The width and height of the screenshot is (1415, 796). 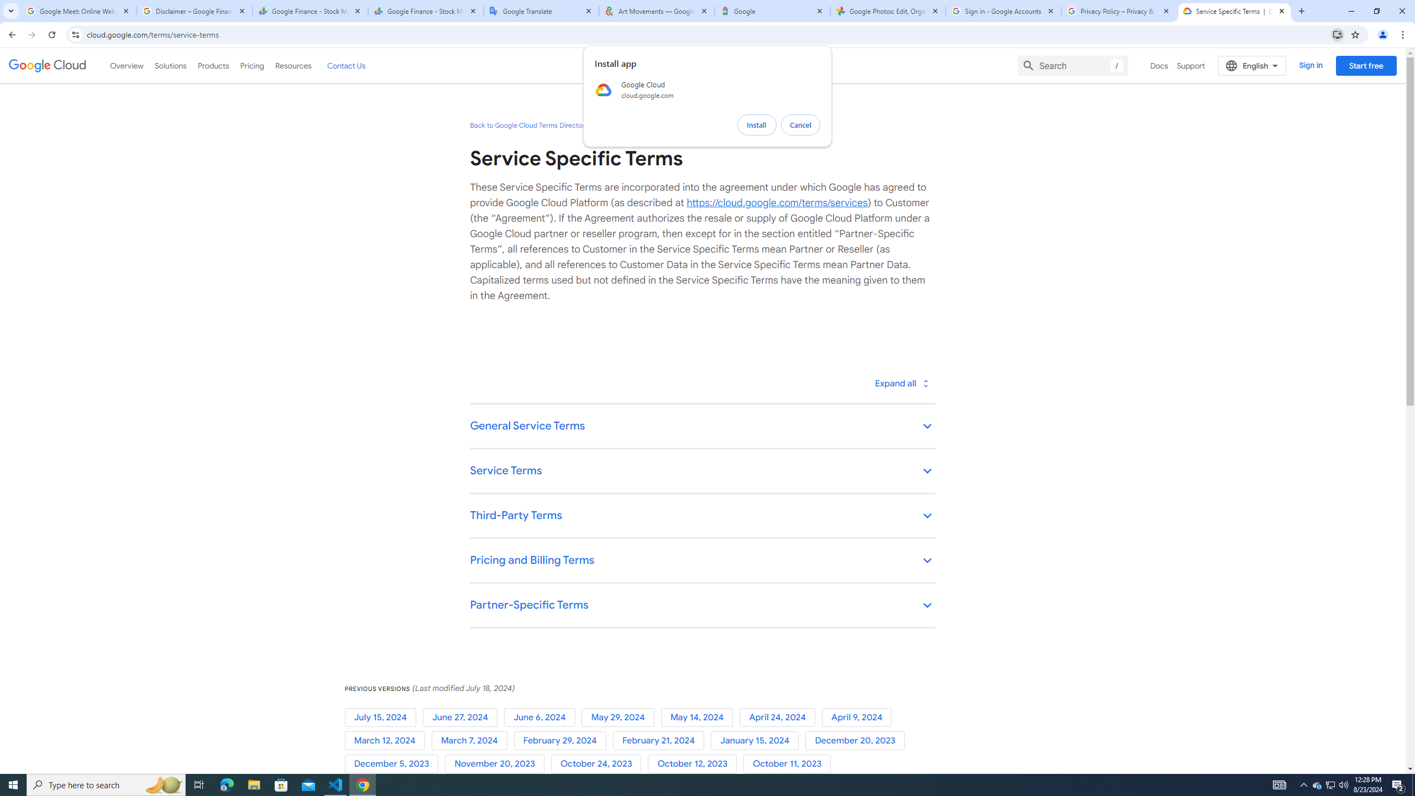 I want to click on April 9, 2024, so click(x=859, y=718).